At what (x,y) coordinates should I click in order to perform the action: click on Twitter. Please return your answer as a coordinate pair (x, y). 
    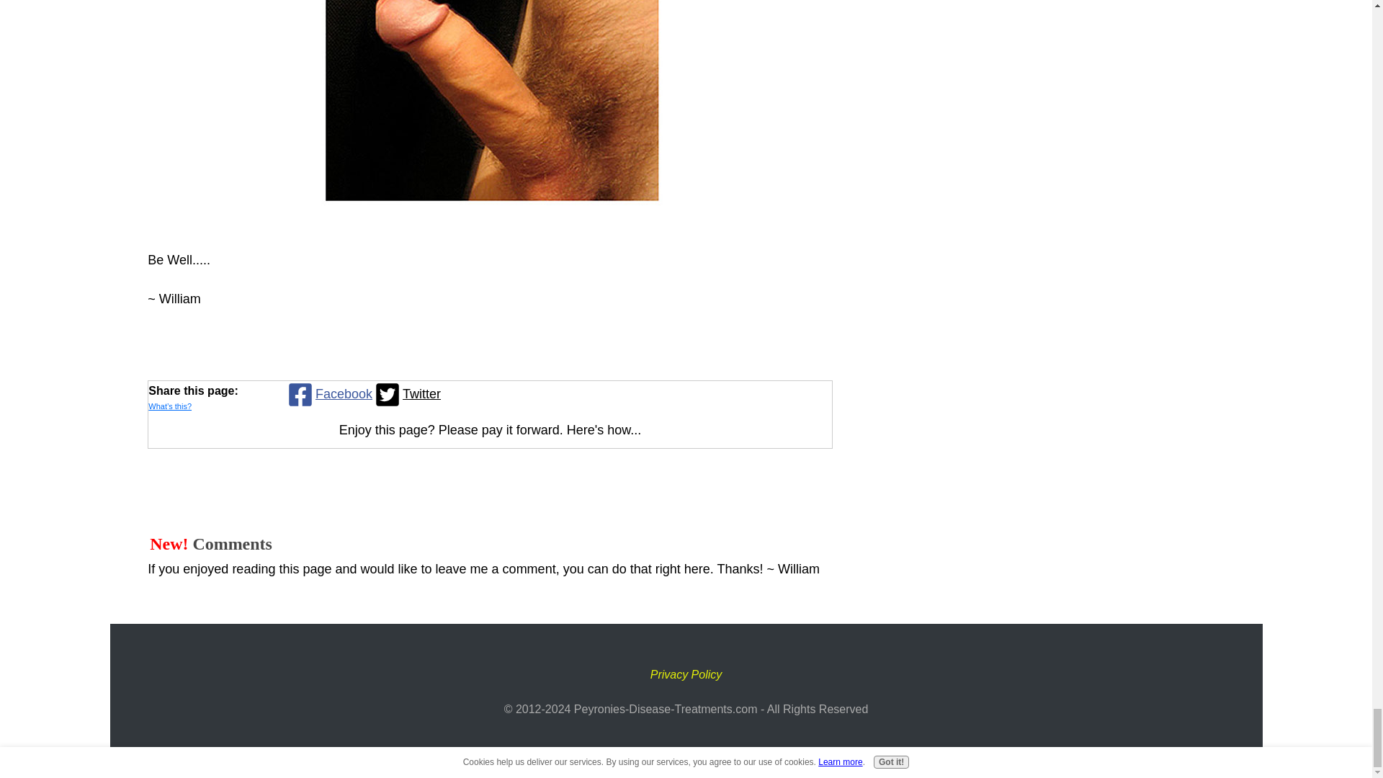
    Looking at the image, I should click on (406, 394).